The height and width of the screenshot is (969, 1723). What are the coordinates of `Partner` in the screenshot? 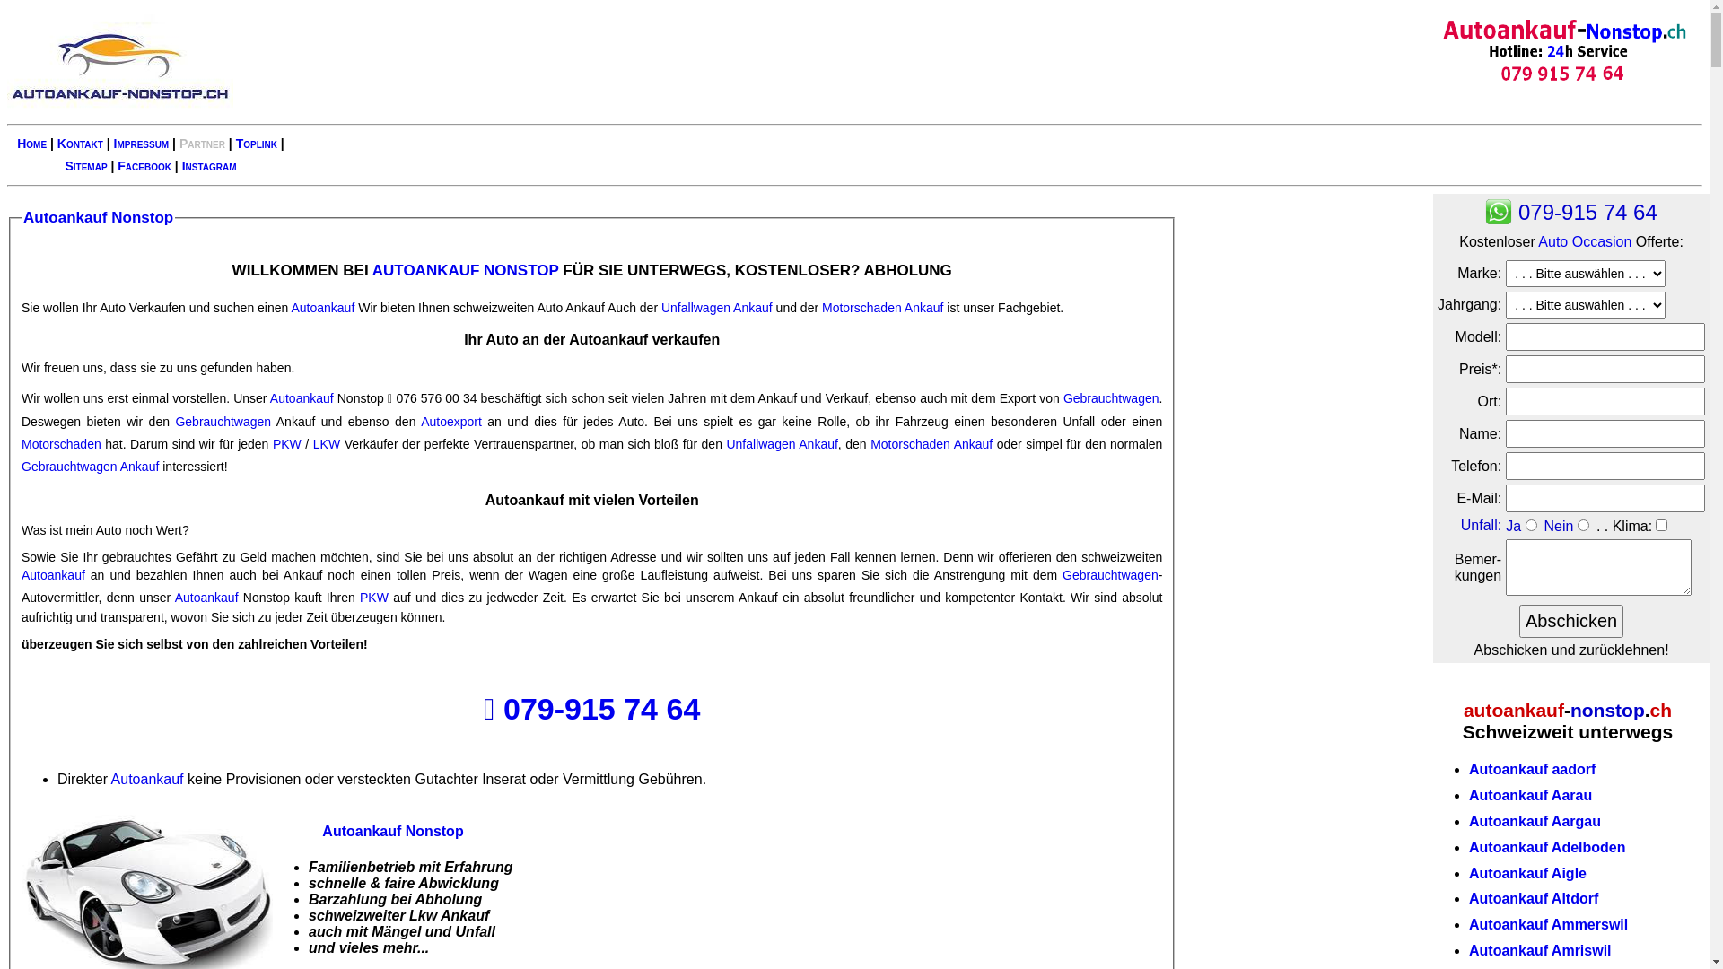 It's located at (203, 144).